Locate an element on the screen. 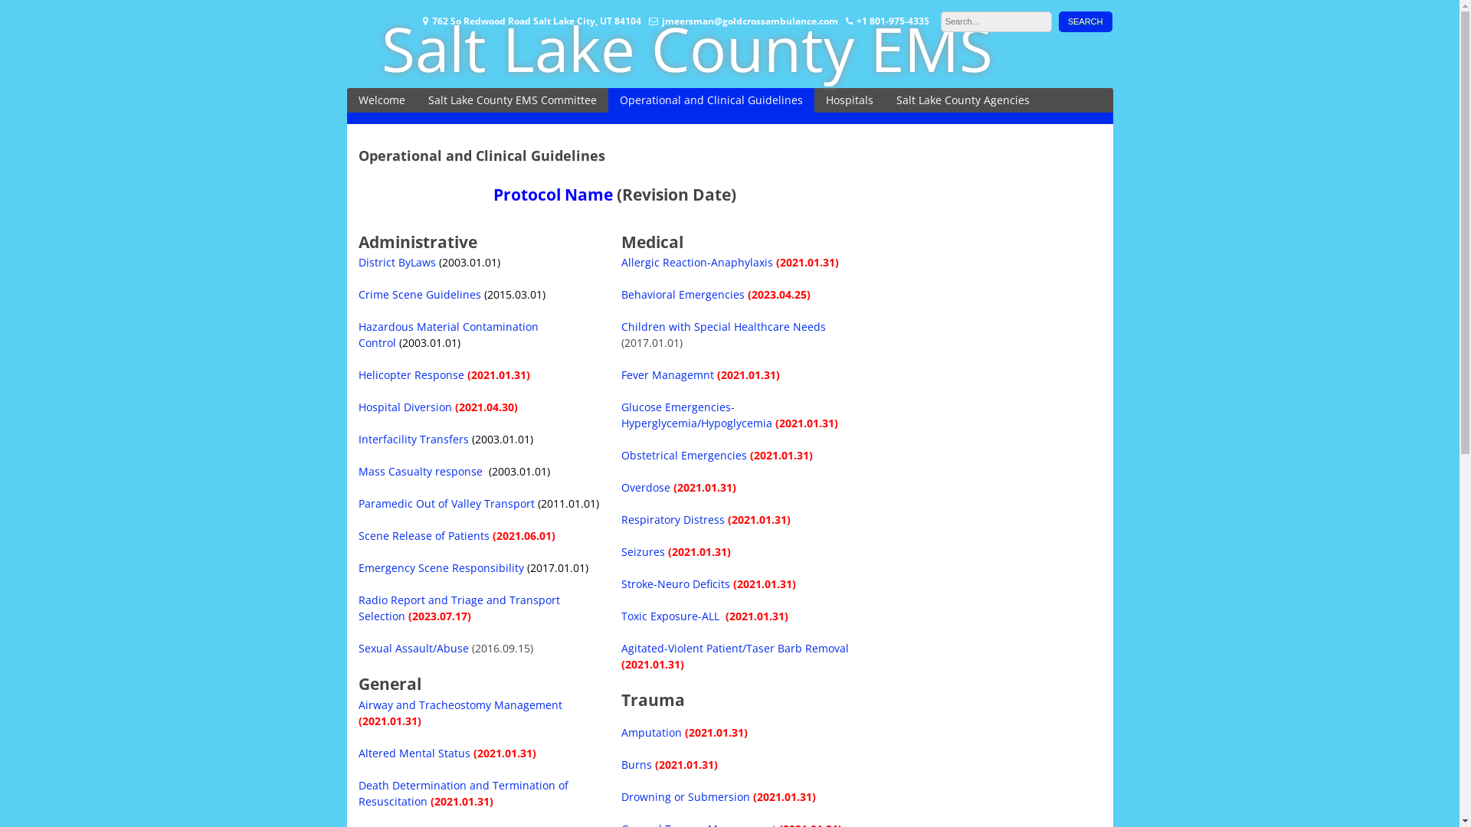 This screenshot has width=1471, height=827. Death Determination and Termination of Resuscitation is located at coordinates (464, 793).